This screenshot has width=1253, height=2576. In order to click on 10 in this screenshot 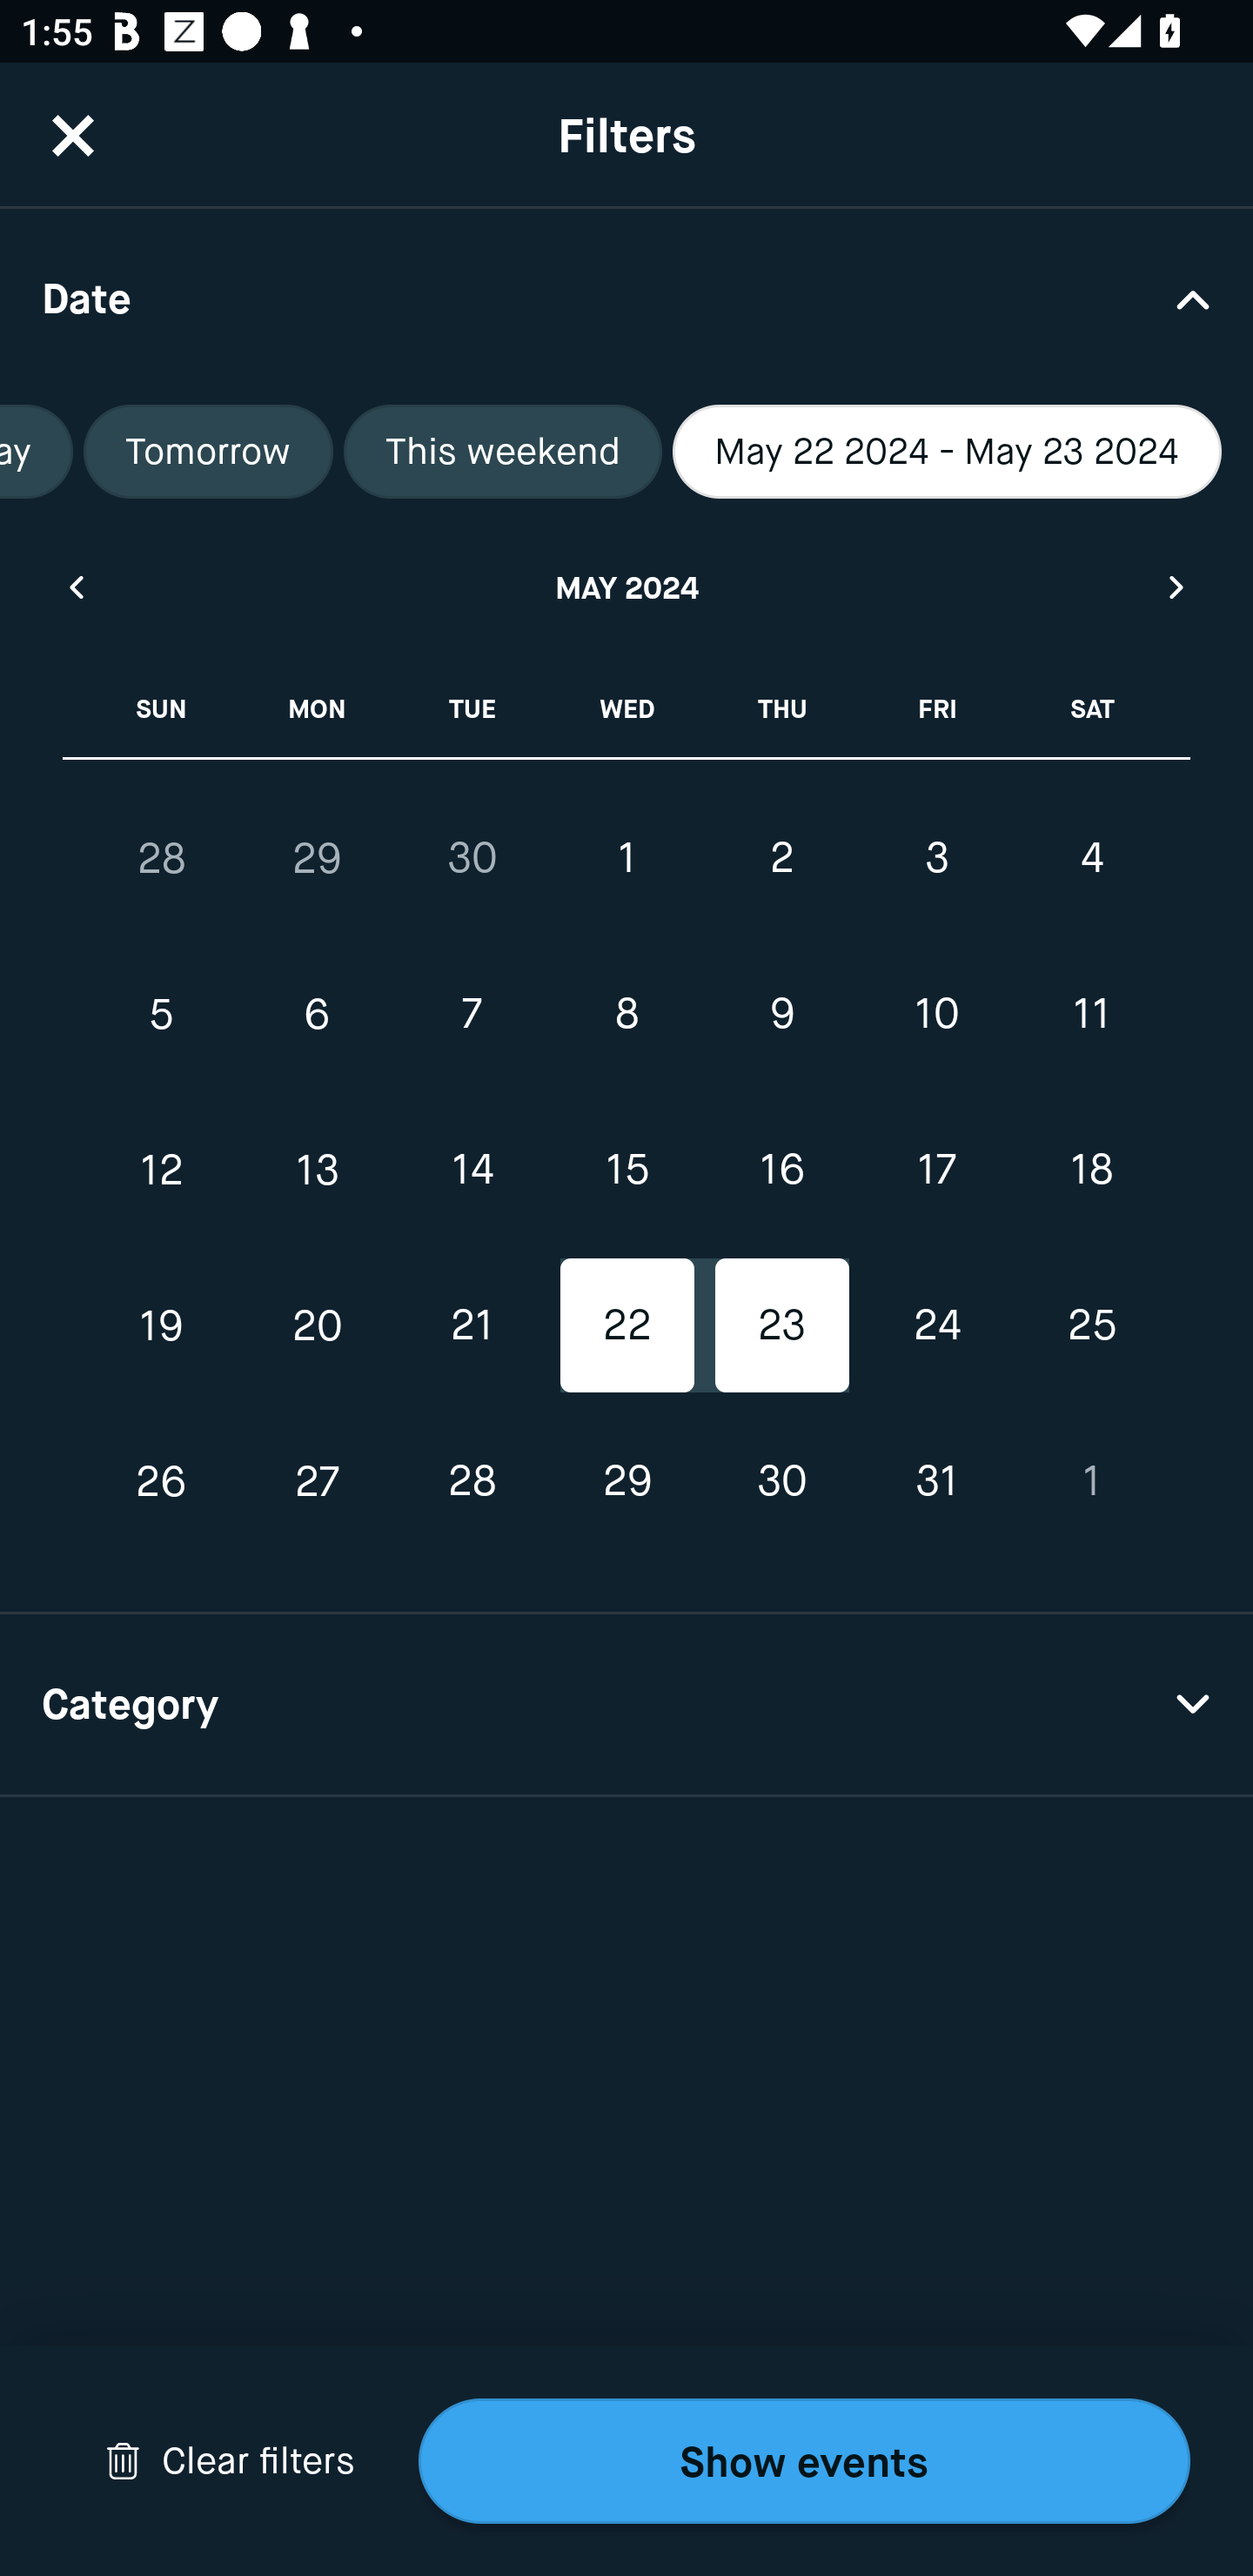, I will do `click(936, 1015)`.